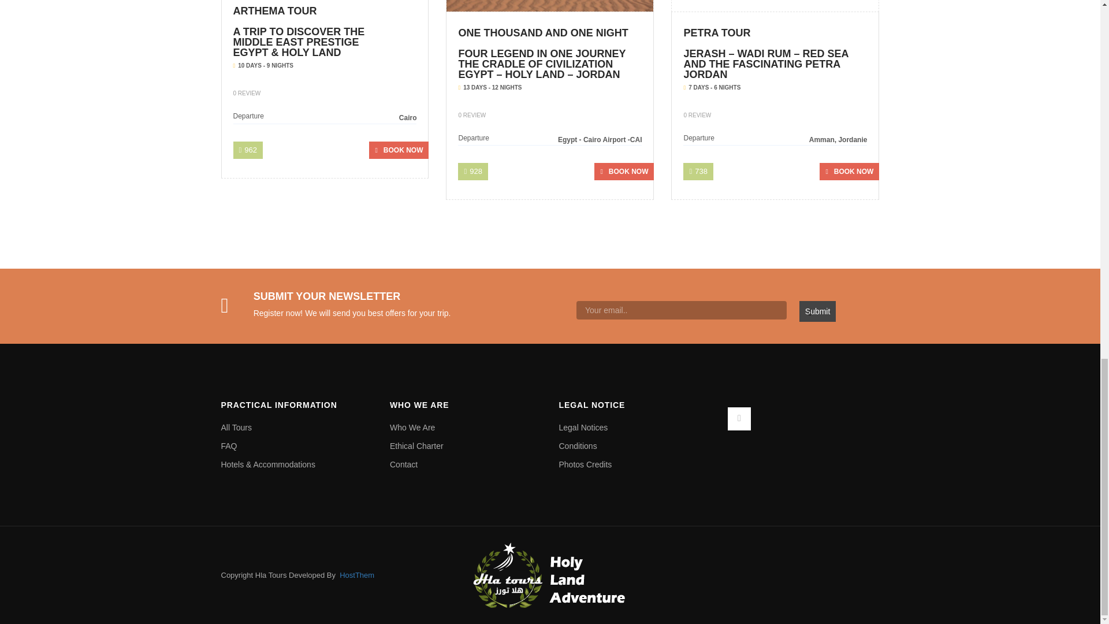 This screenshot has height=624, width=1109. Describe the element at coordinates (624, 171) in the screenshot. I see `BOOK NOW` at that location.